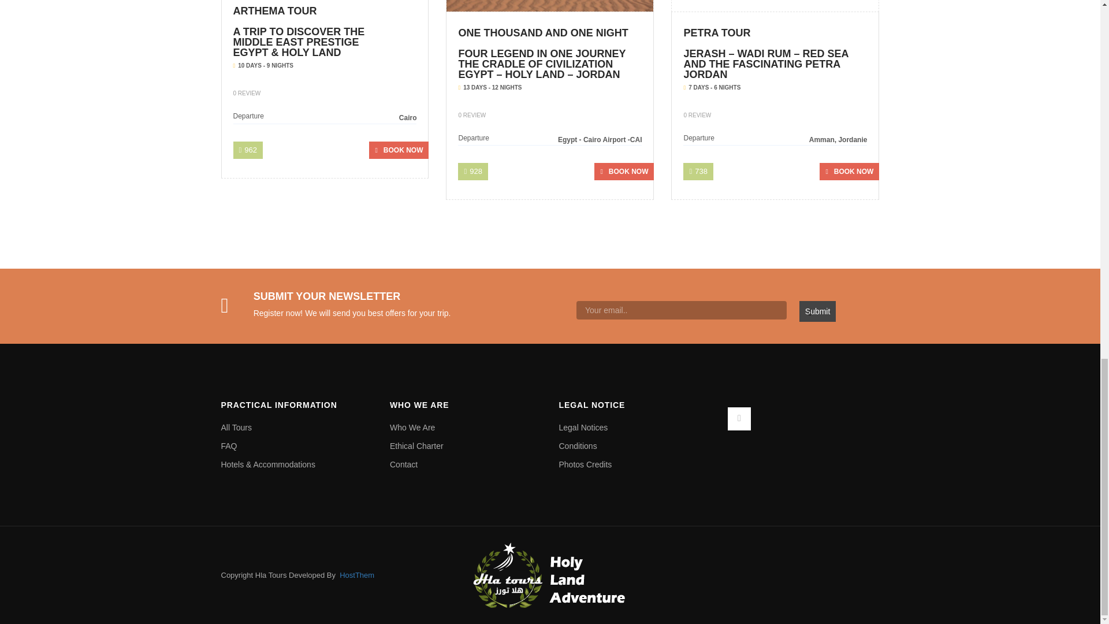 This screenshot has height=624, width=1109. Describe the element at coordinates (624, 171) in the screenshot. I see `BOOK NOW` at that location.